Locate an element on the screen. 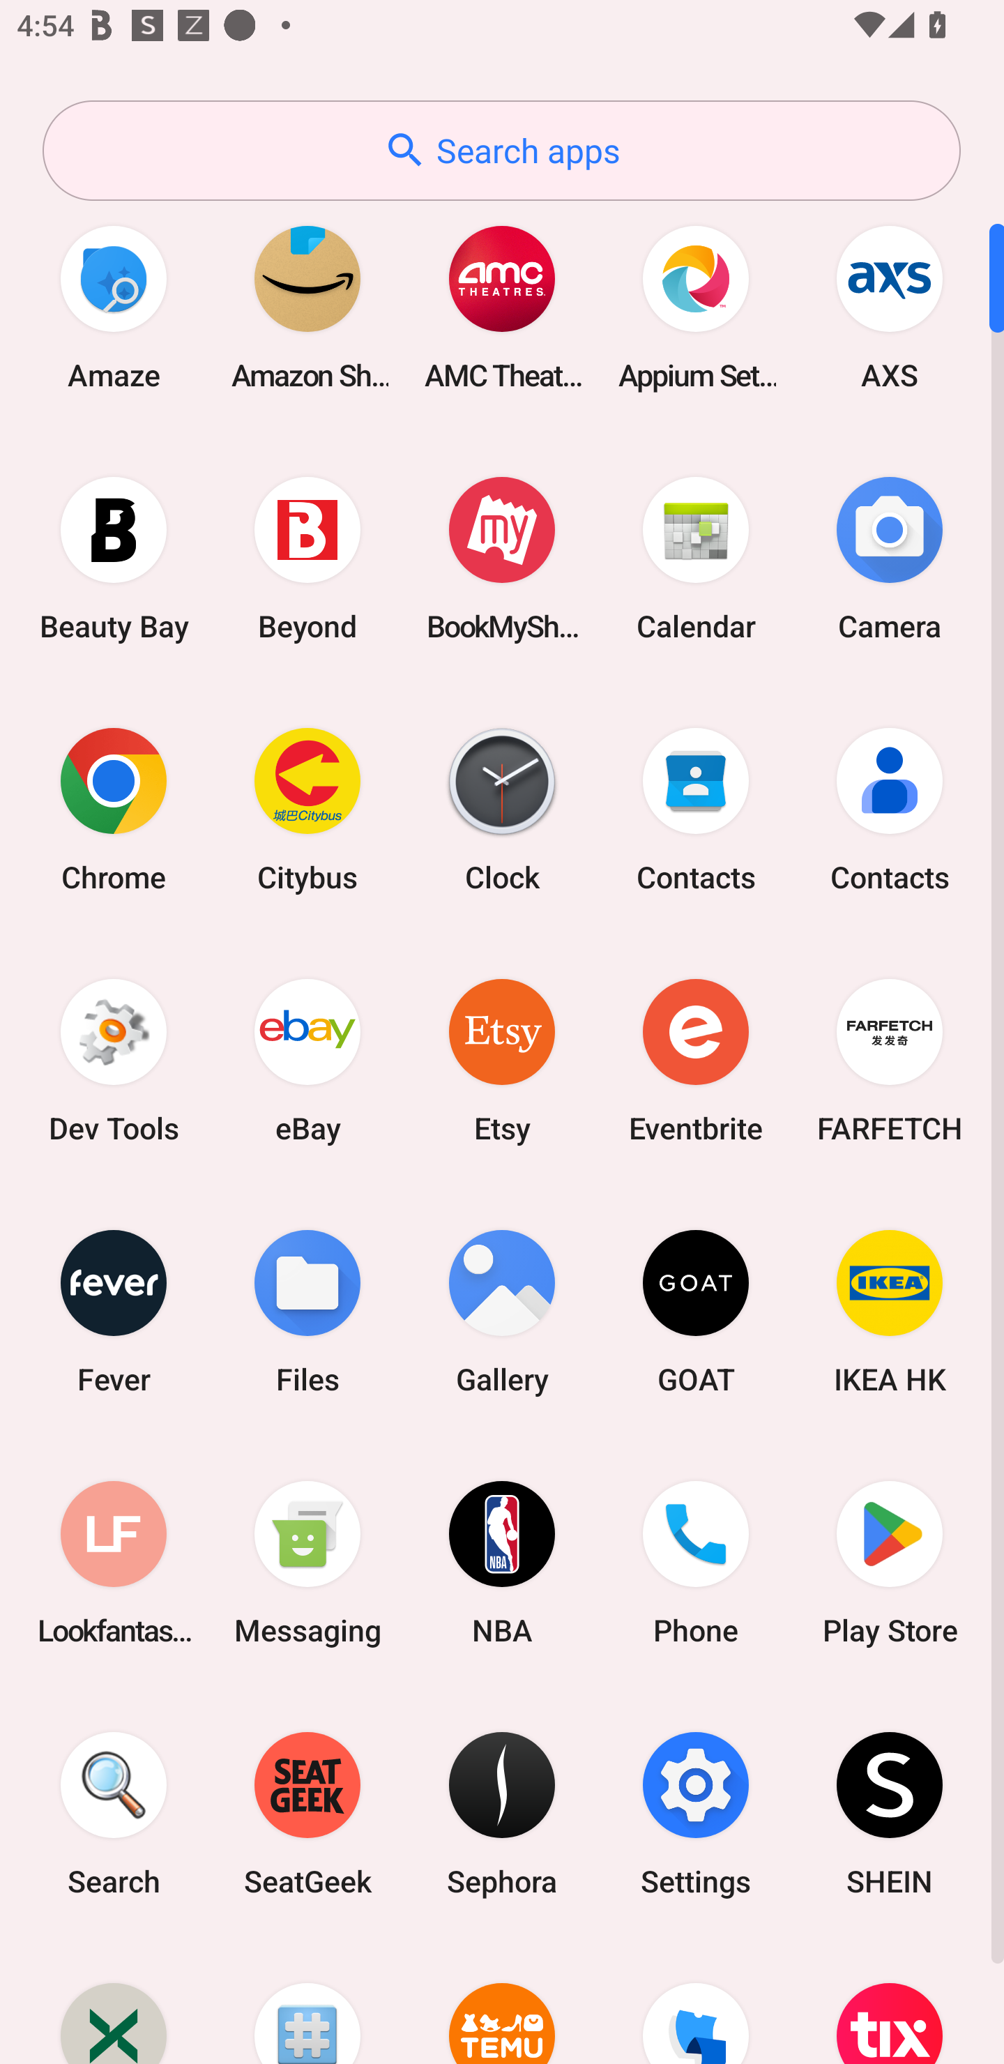 The image size is (1004, 2064). Messaging is located at coordinates (307, 1562).